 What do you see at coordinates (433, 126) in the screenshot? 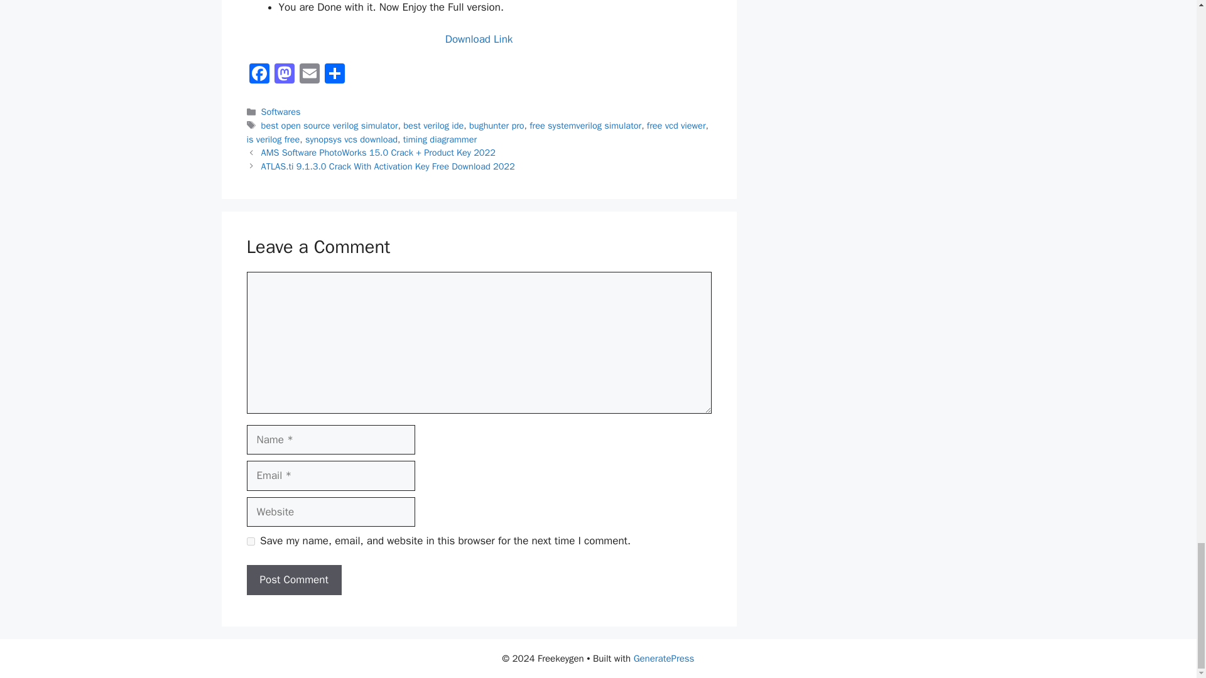
I see `best verilog ide` at bounding box center [433, 126].